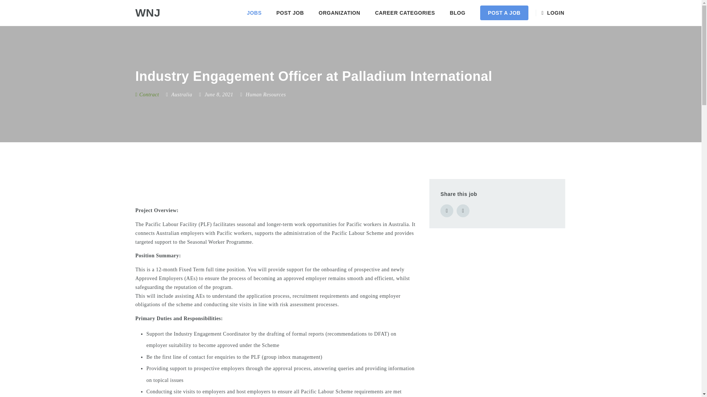 This screenshot has width=707, height=397. What do you see at coordinates (148, 13) in the screenshot?
I see `World NGO Jobs` at bounding box center [148, 13].